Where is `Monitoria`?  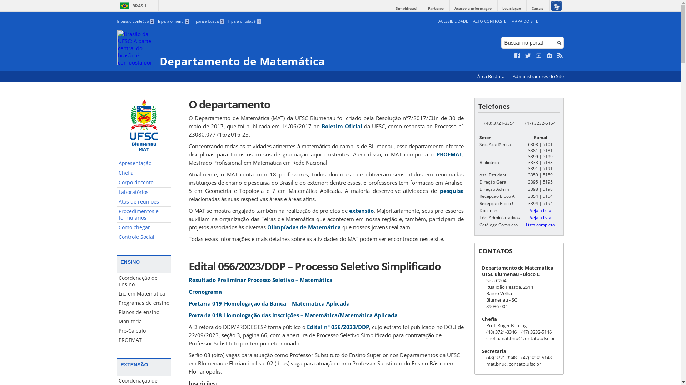 Monitoria is located at coordinates (144, 322).